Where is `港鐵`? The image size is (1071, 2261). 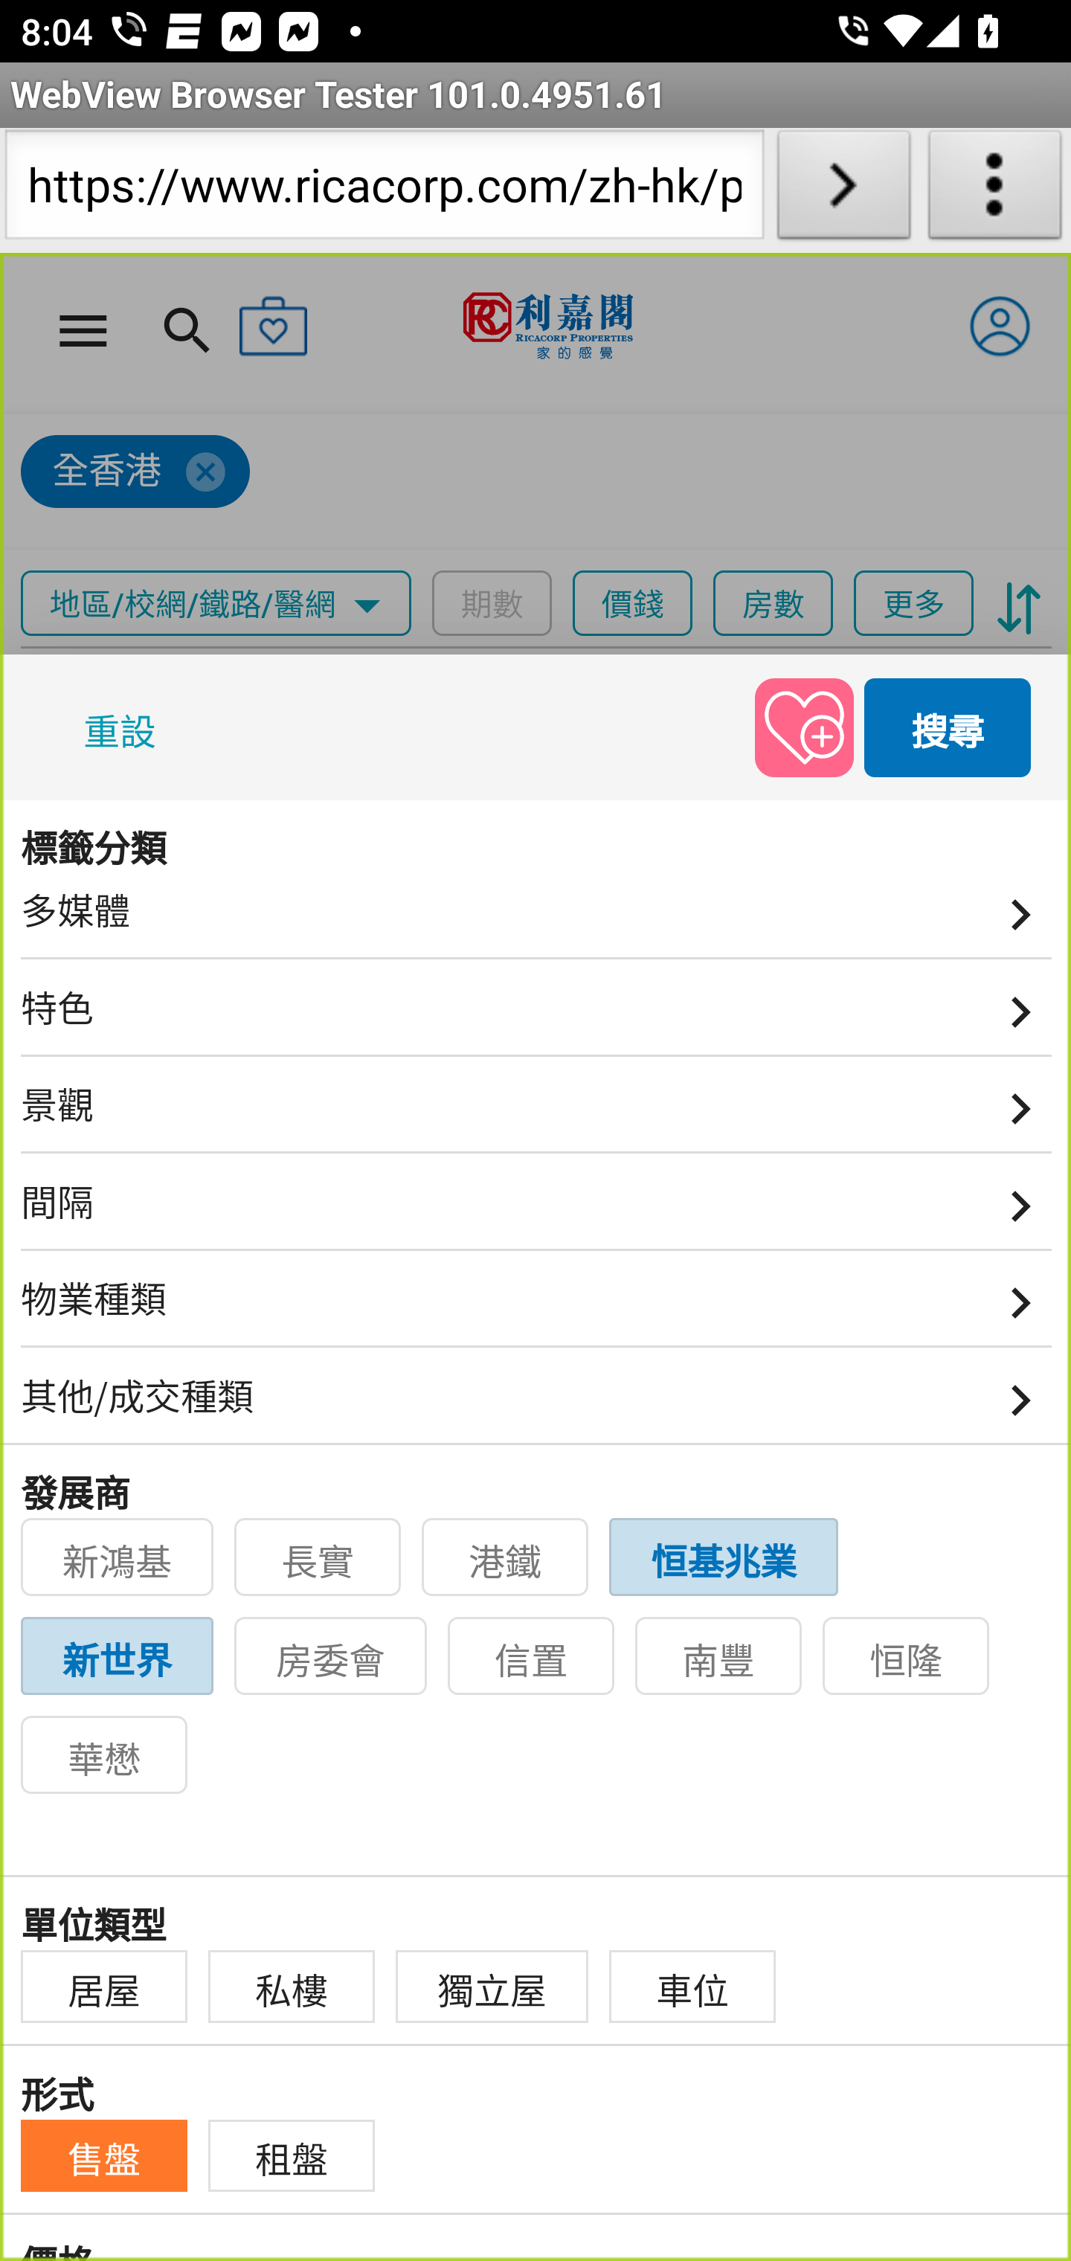 港鐵 is located at coordinates (506, 1557).